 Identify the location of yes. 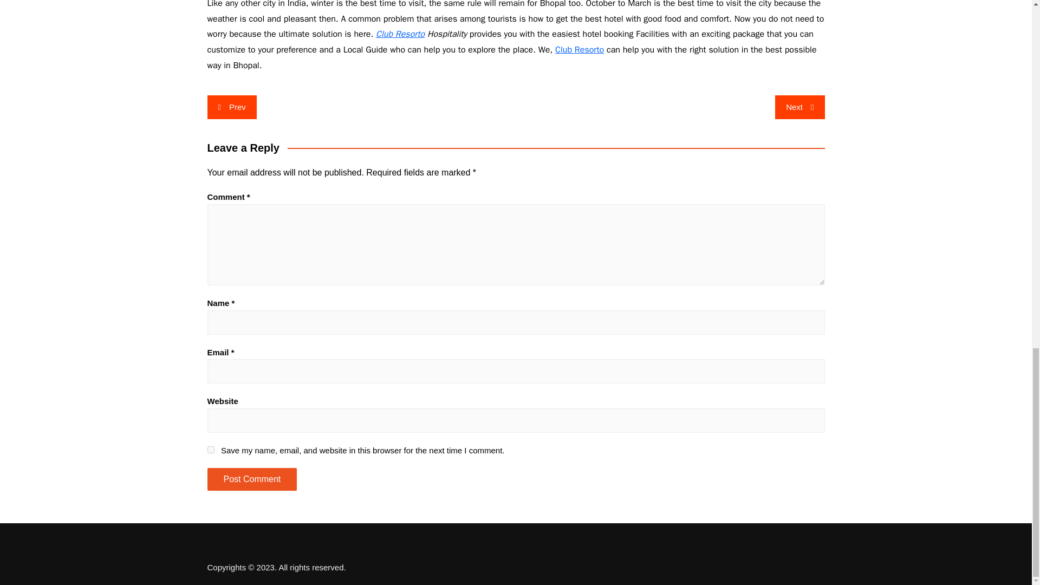
(210, 450).